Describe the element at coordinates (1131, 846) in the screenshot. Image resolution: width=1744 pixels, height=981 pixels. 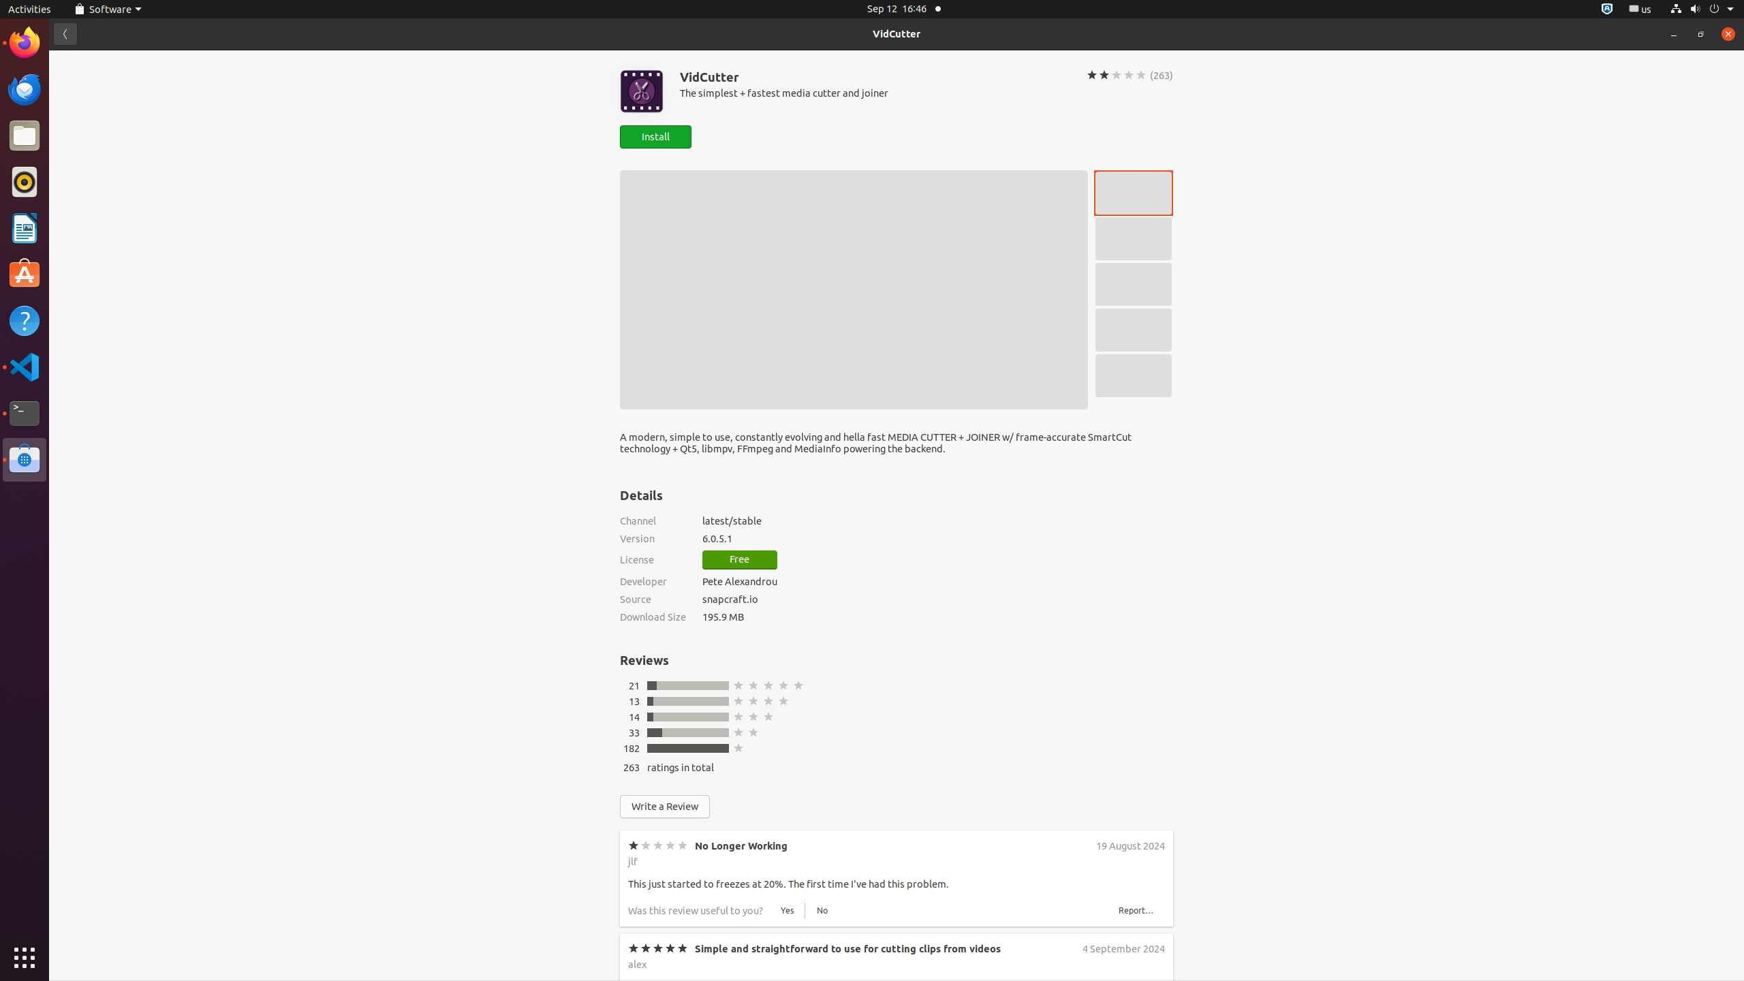
I see `19 August 2024` at that location.